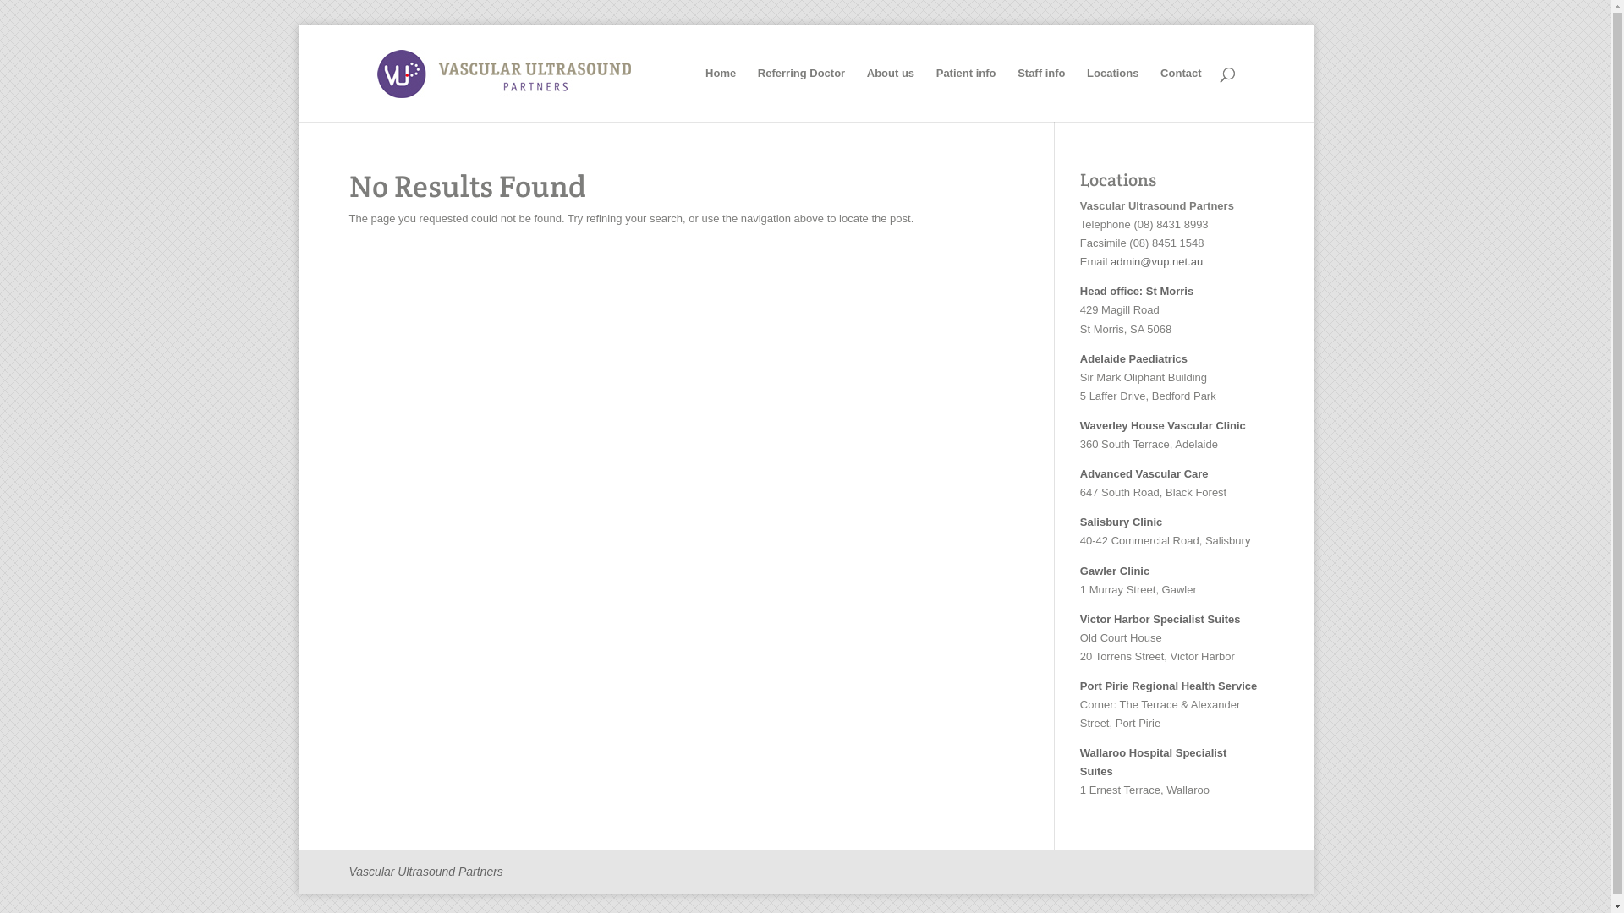 This screenshot has height=913, width=1624. What do you see at coordinates (1160, 619) in the screenshot?
I see `Victor Harbor Specialist Suites` at bounding box center [1160, 619].